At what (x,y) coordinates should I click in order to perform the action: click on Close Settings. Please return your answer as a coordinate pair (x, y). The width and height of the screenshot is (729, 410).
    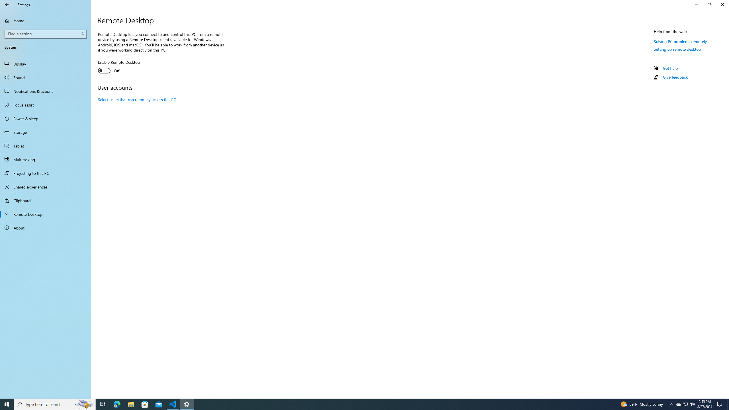
    Looking at the image, I should click on (722, 5).